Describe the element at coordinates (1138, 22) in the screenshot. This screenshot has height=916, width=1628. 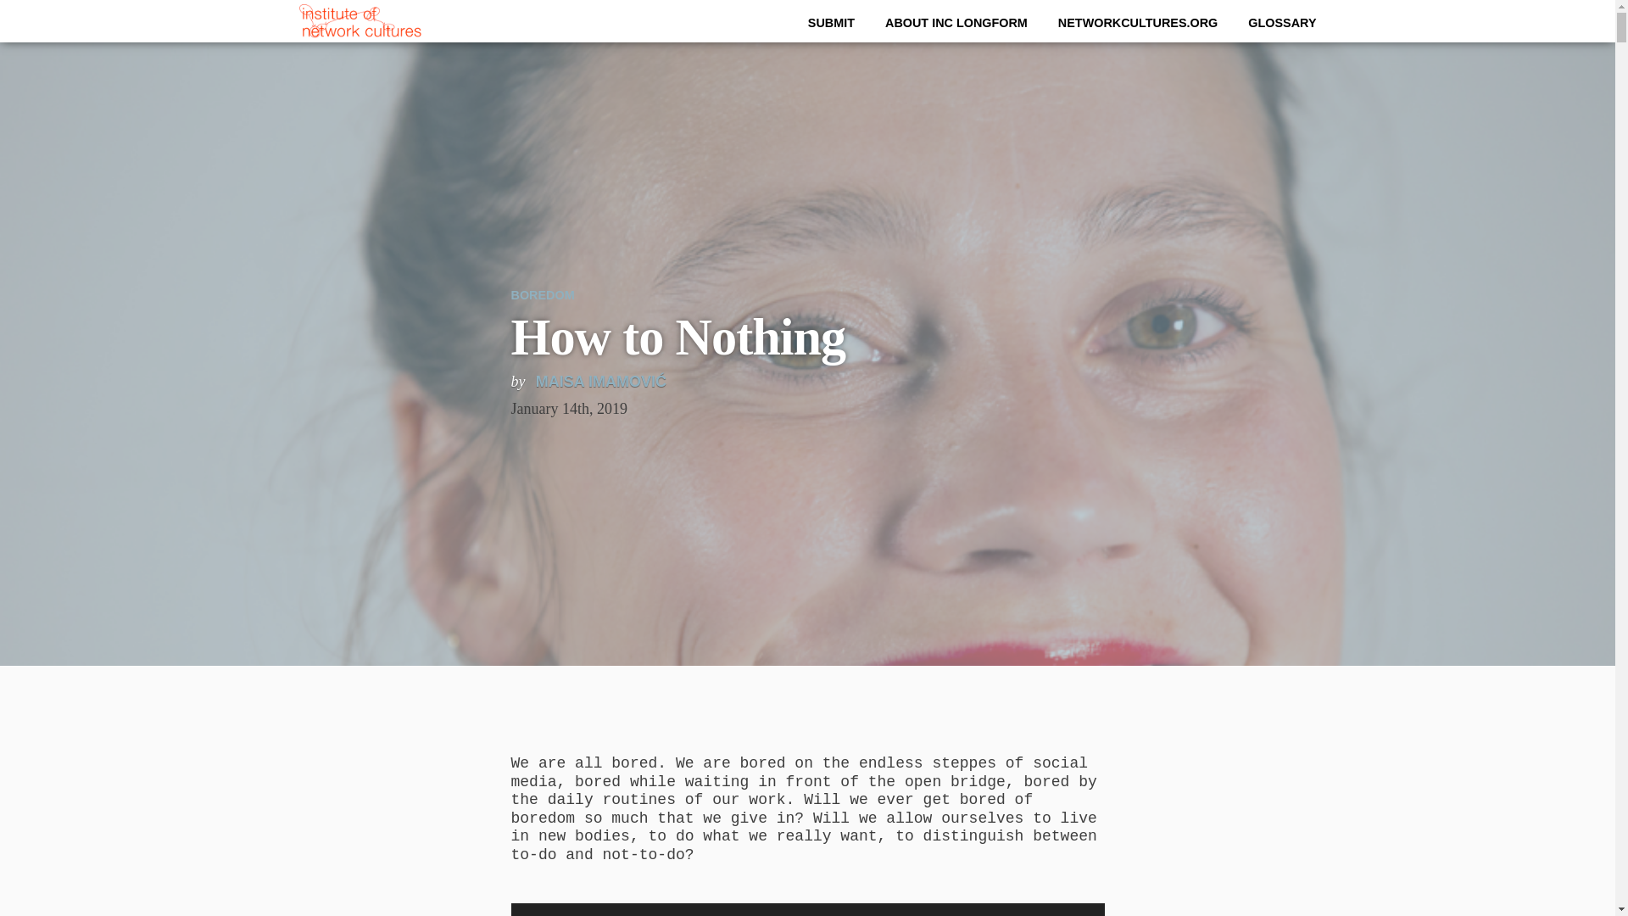
I see `NETWORKCULTURES.ORG` at that location.